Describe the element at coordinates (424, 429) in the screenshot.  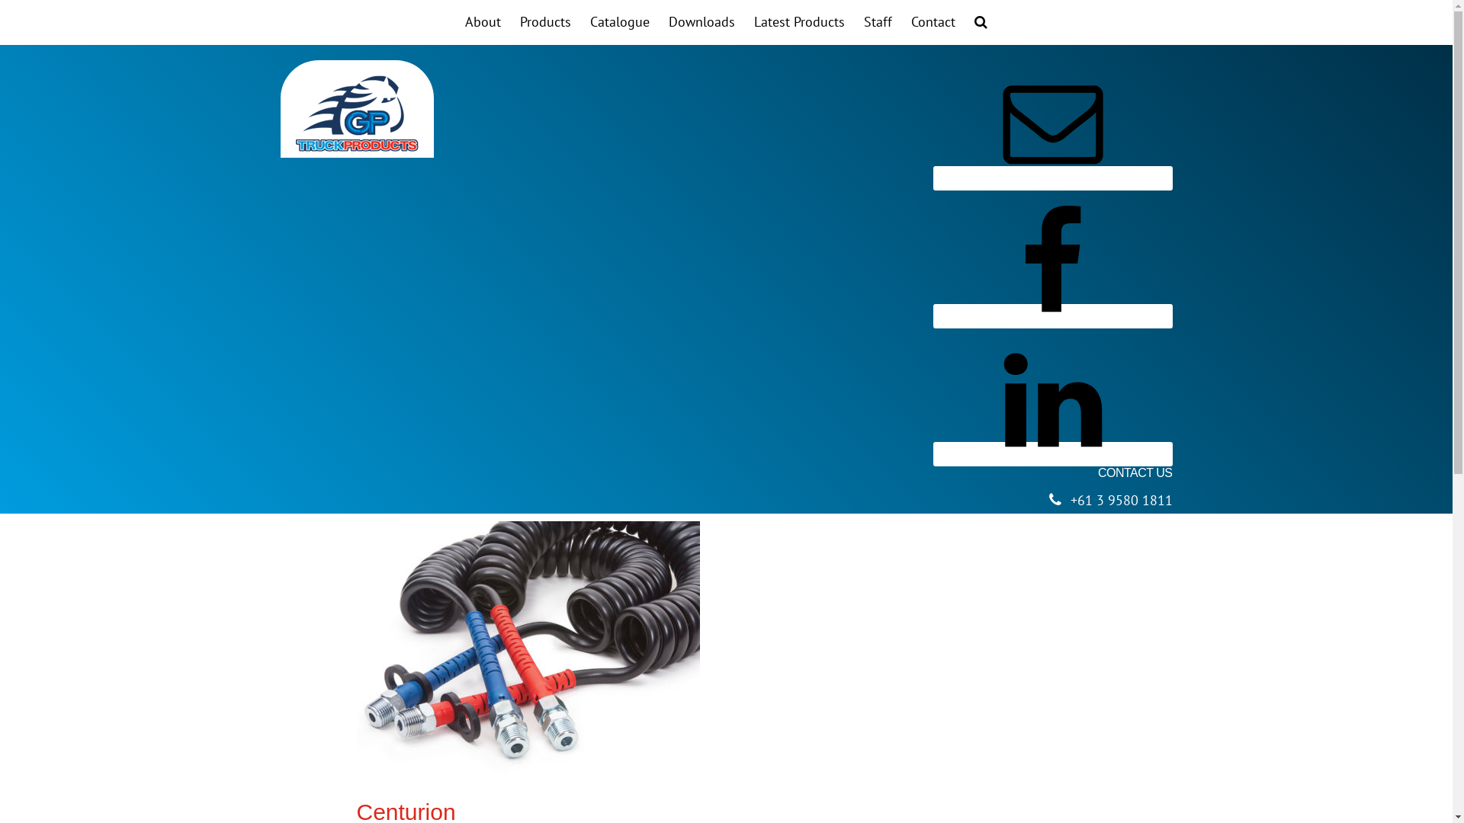
I see `All` at that location.